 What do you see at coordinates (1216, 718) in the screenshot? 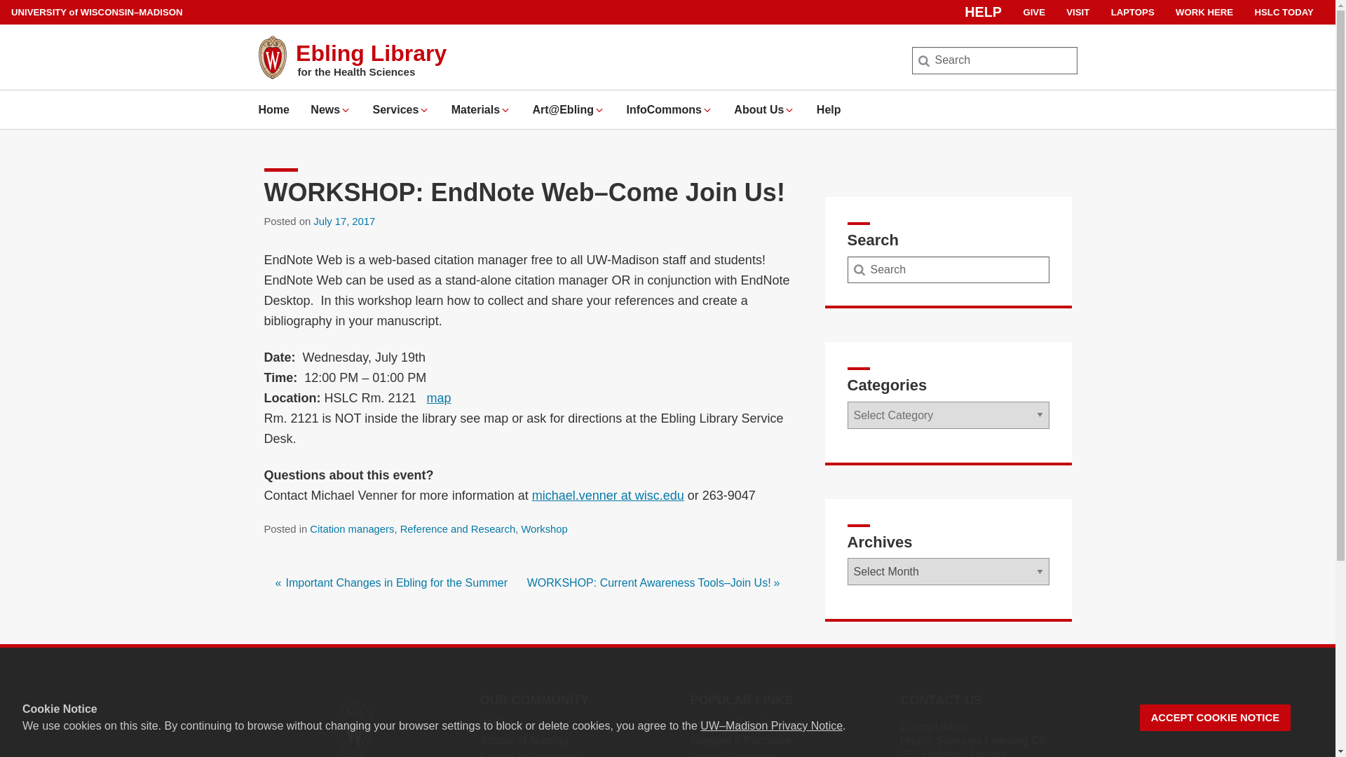
I see `ACCEPT COOKIE NOTICE` at bounding box center [1216, 718].